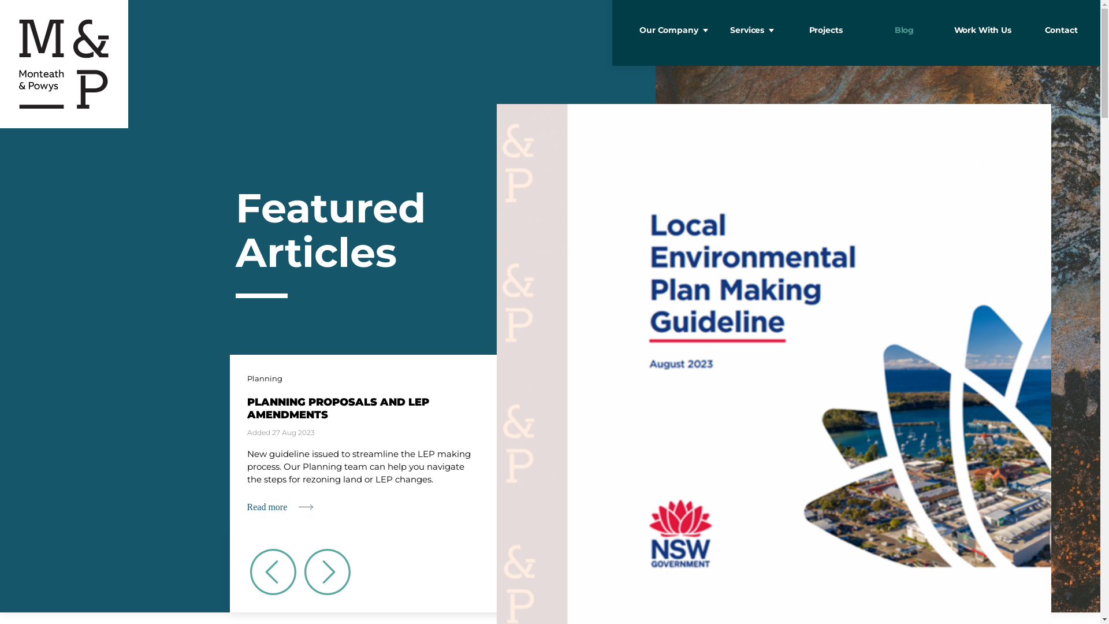 The height and width of the screenshot is (624, 1109). I want to click on Contact, so click(1061, 33).